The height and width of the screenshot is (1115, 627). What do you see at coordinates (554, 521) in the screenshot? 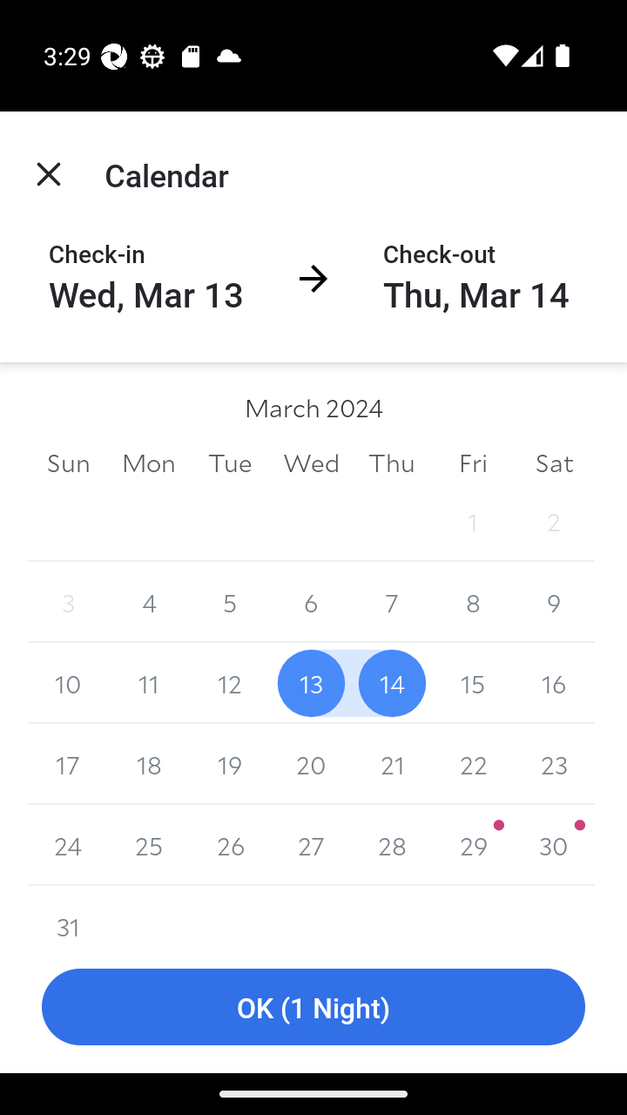
I see `2 2 March 2024` at bounding box center [554, 521].